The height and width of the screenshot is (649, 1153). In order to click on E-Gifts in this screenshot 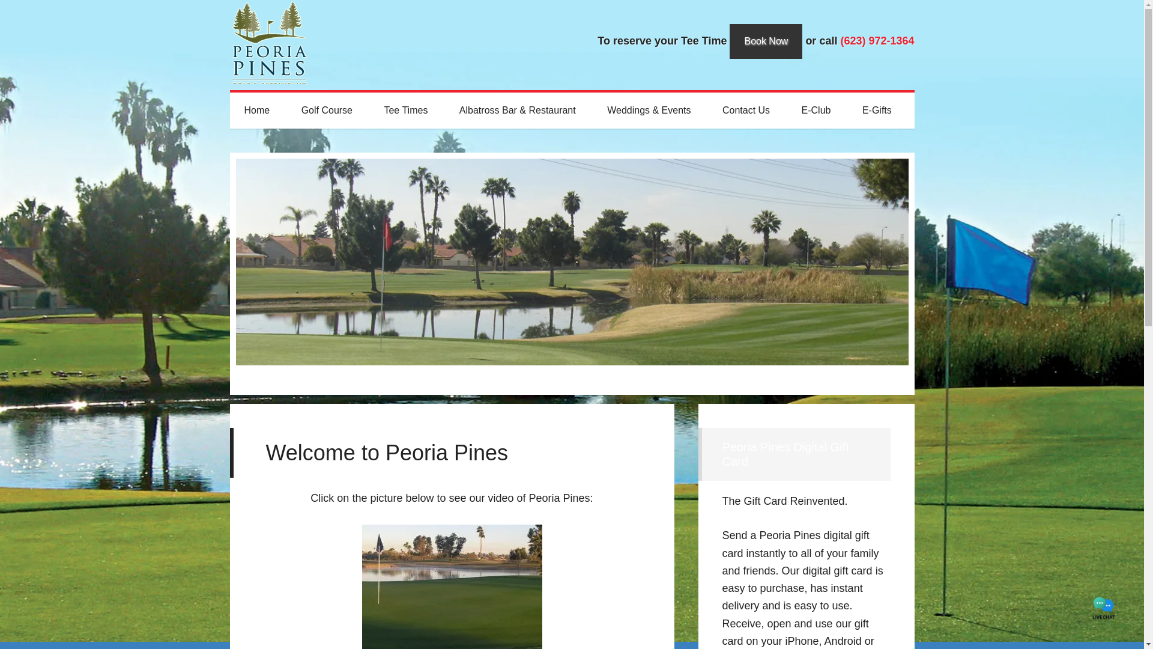, I will do `click(877, 111)`.